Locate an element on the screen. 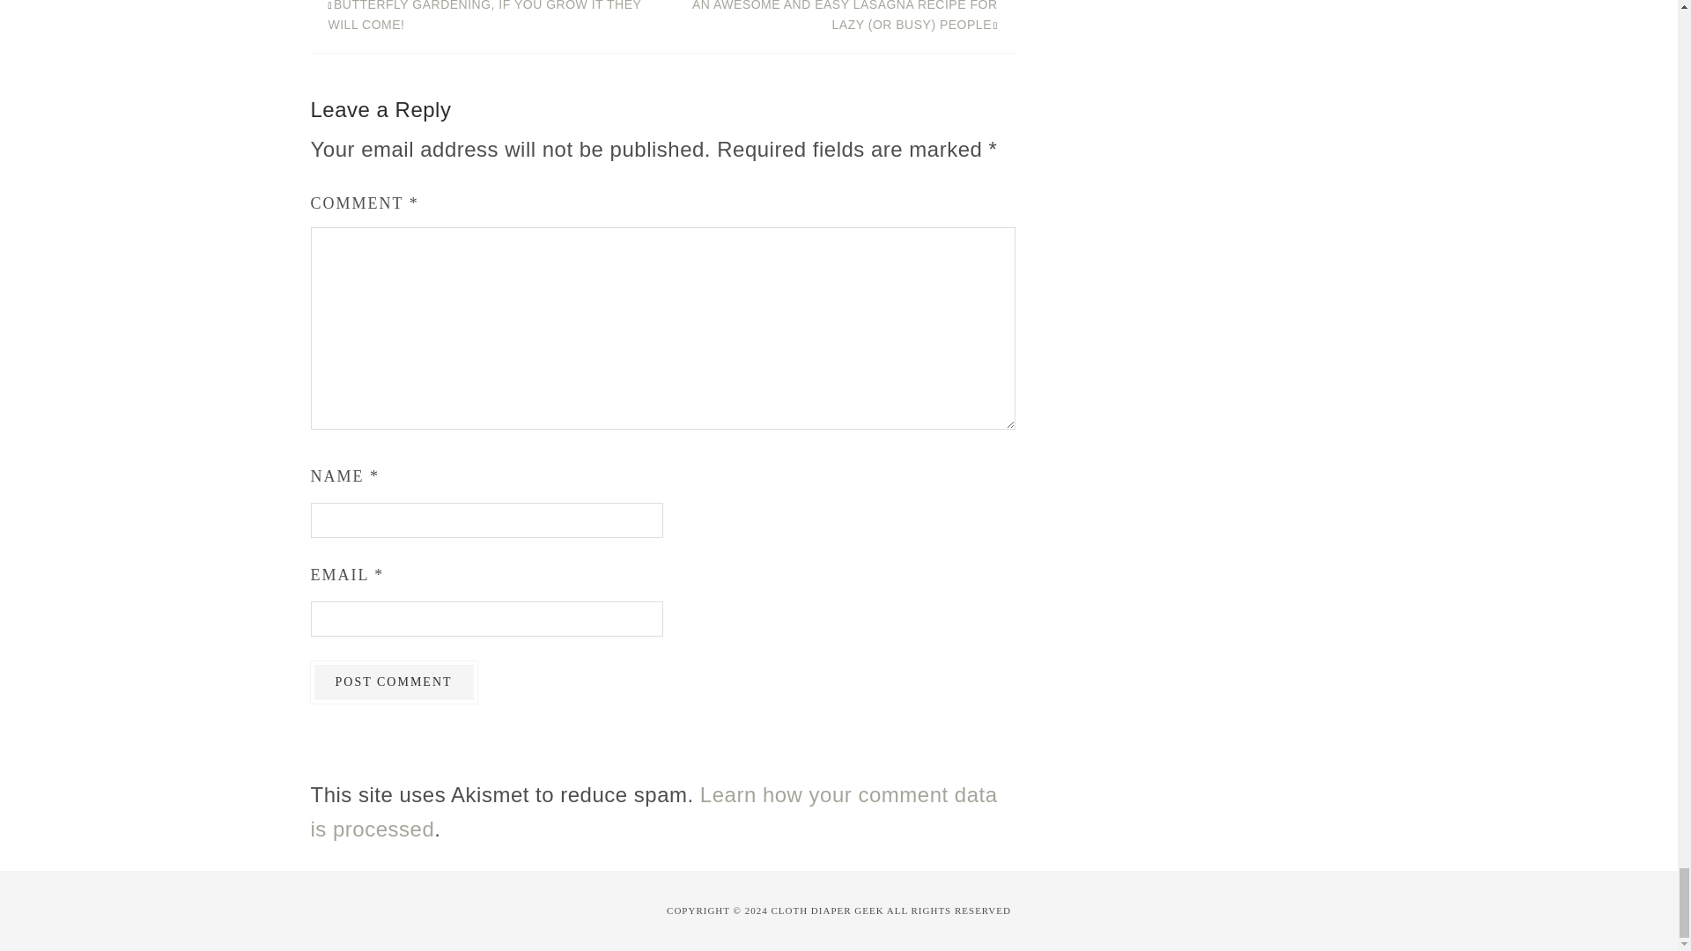 The height and width of the screenshot is (951, 1691). Learn how your comment data is processed is located at coordinates (654, 811).